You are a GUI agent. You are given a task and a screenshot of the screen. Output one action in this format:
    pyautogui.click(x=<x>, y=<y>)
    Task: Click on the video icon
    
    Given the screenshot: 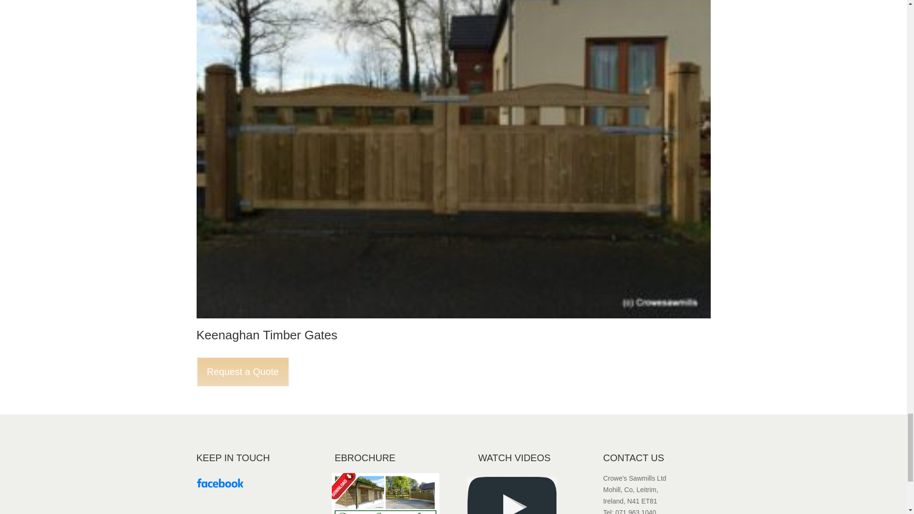 What is the action you would take?
    pyautogui.click(x=511, y=495)
    